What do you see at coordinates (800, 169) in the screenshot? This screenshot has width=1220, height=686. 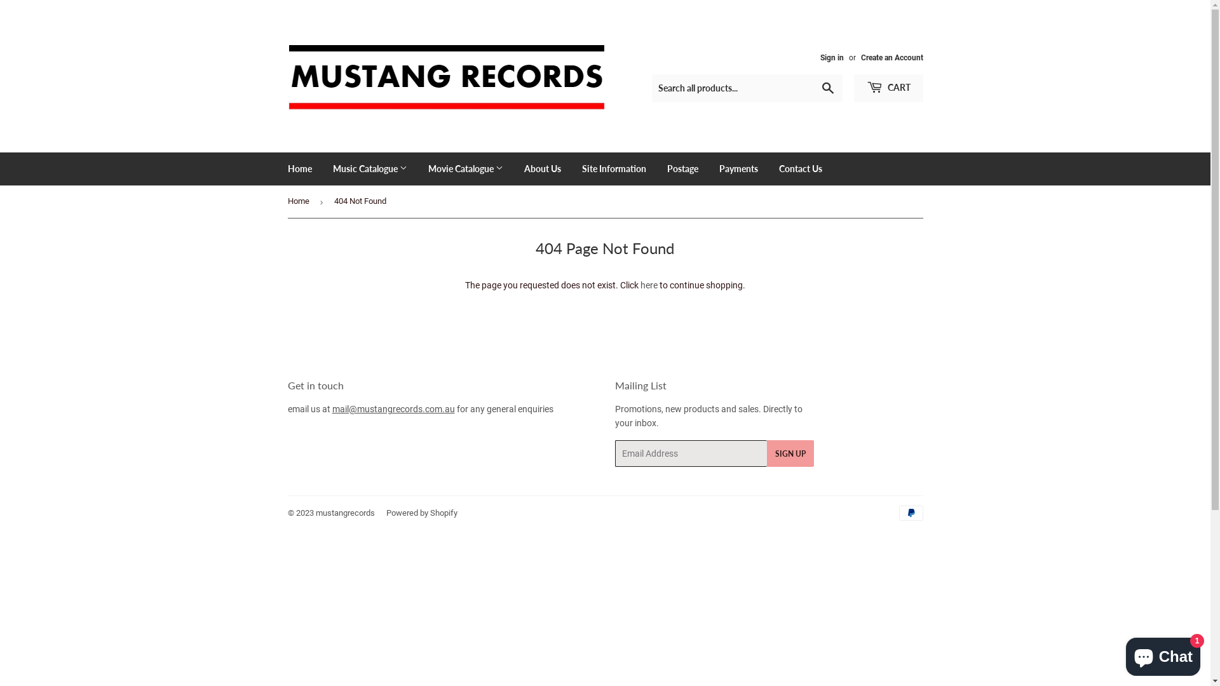 I see `Contact Us` at bounding box center [800, 169].